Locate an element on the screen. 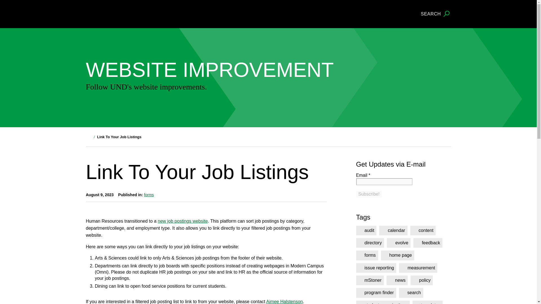 The image size is (541, 304). directory is located at coordinates (370, 243).